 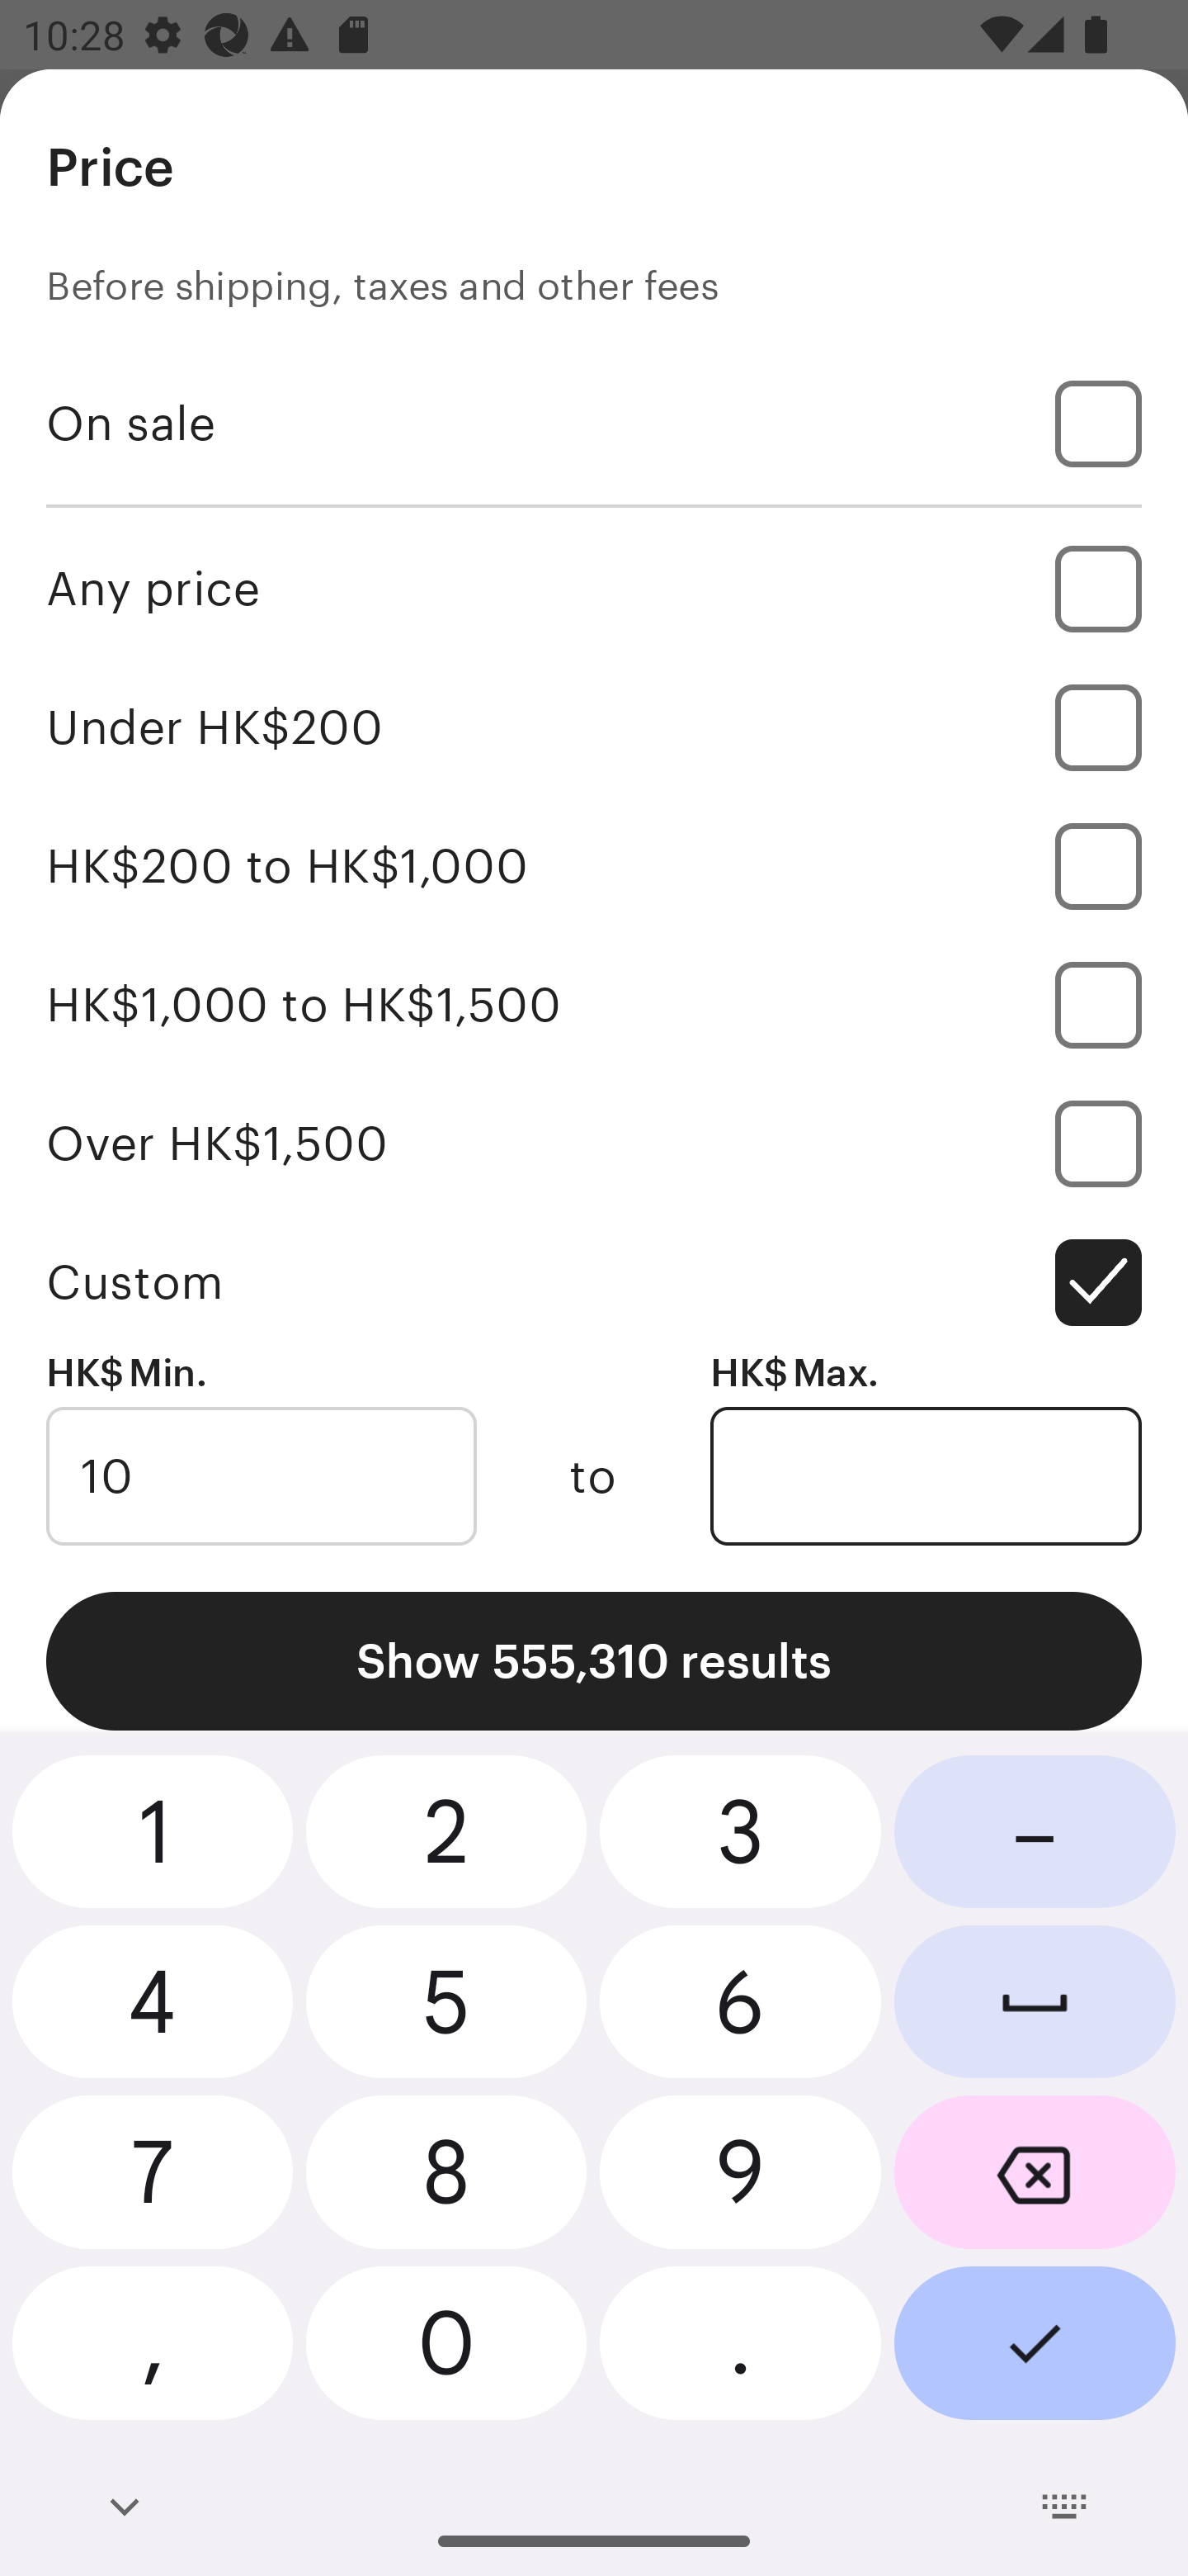 I want to click on 10, so click(x=261, y=1476).